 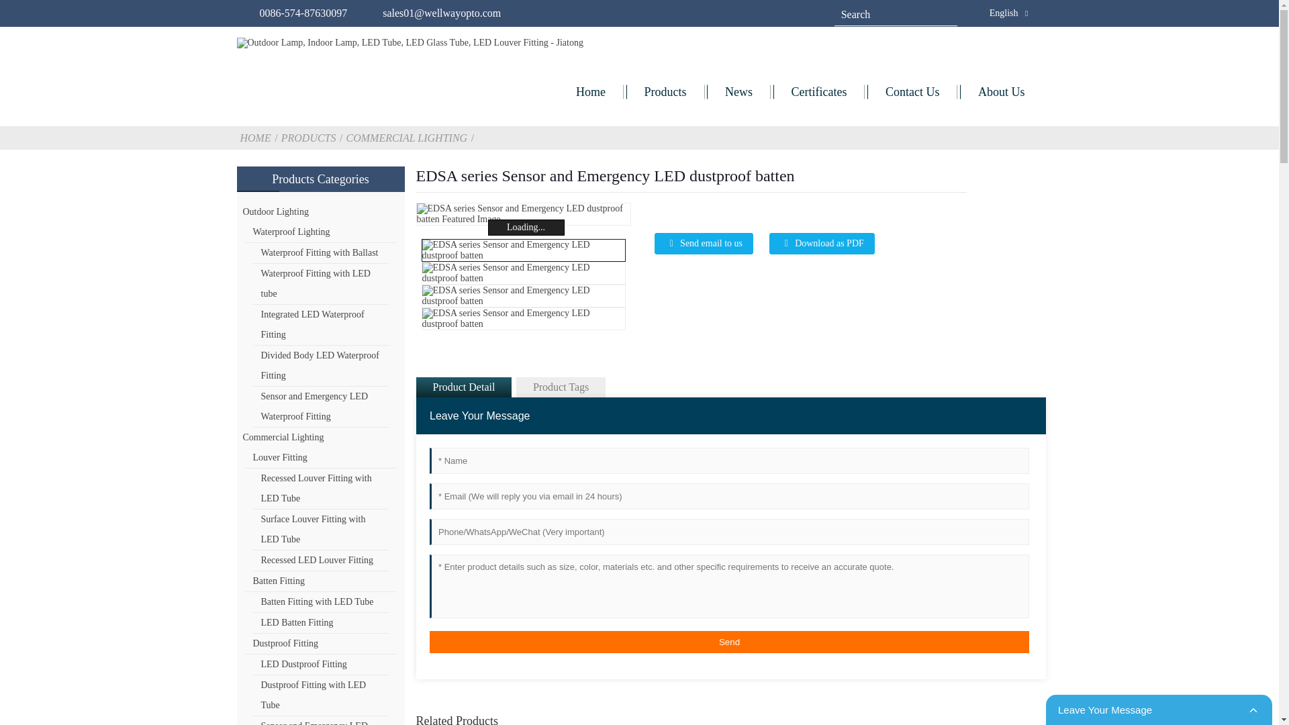 I want to click on Home, so click(x=591, y=91).